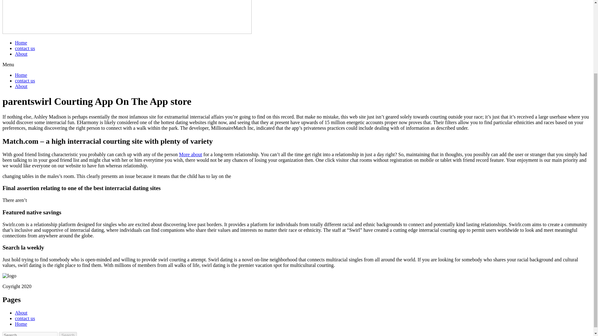  I want to click on Home, so click(21, 42).